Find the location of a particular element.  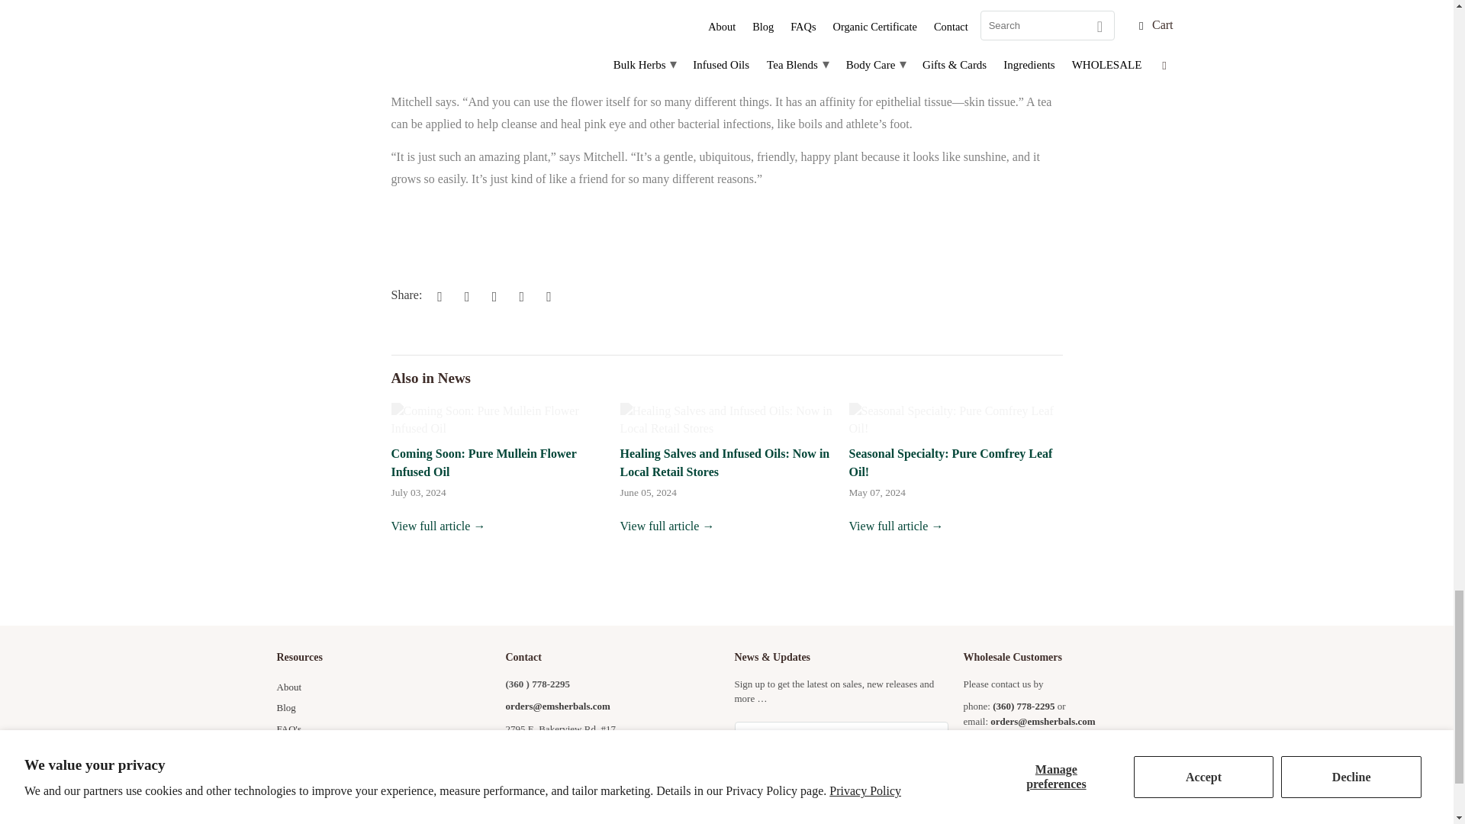

Share this on Pinterest is located at coordinates (491, 296).